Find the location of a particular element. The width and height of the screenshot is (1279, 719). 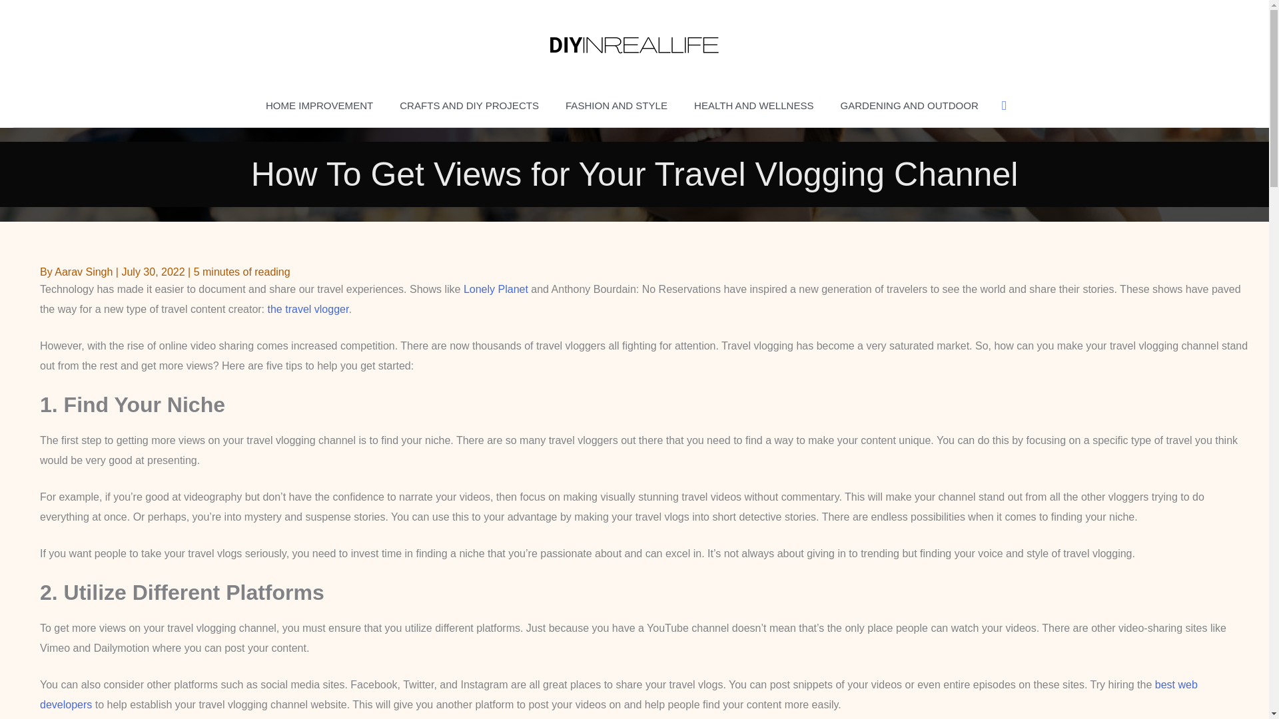

FASHION AND STYLE is located at coordinates (616, 105).